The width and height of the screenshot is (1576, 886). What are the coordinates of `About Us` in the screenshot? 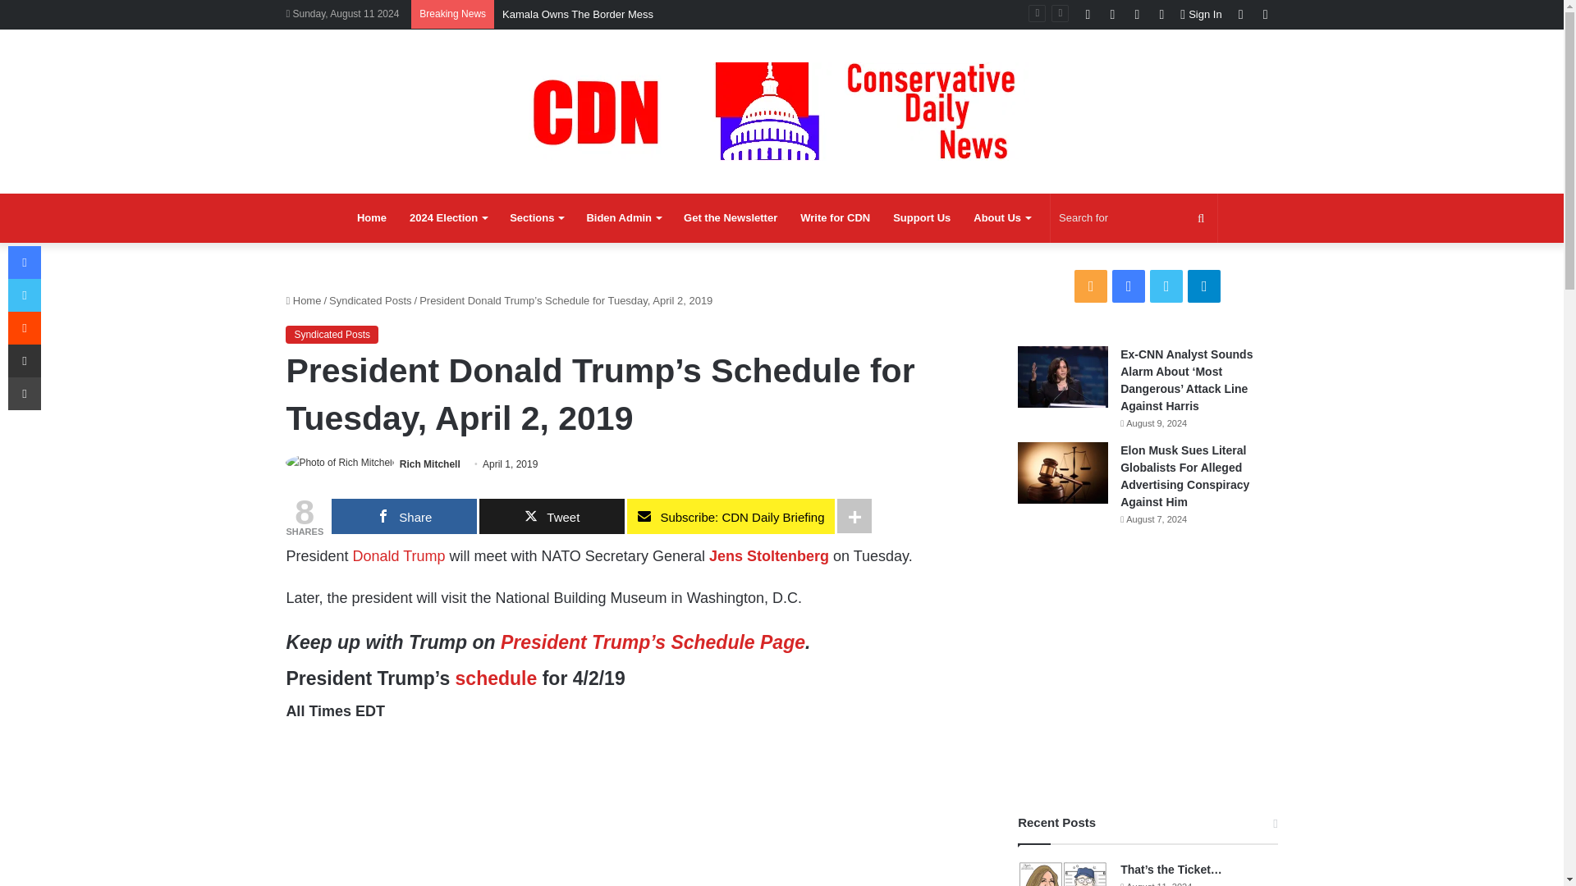 It's located at (1001, 218).